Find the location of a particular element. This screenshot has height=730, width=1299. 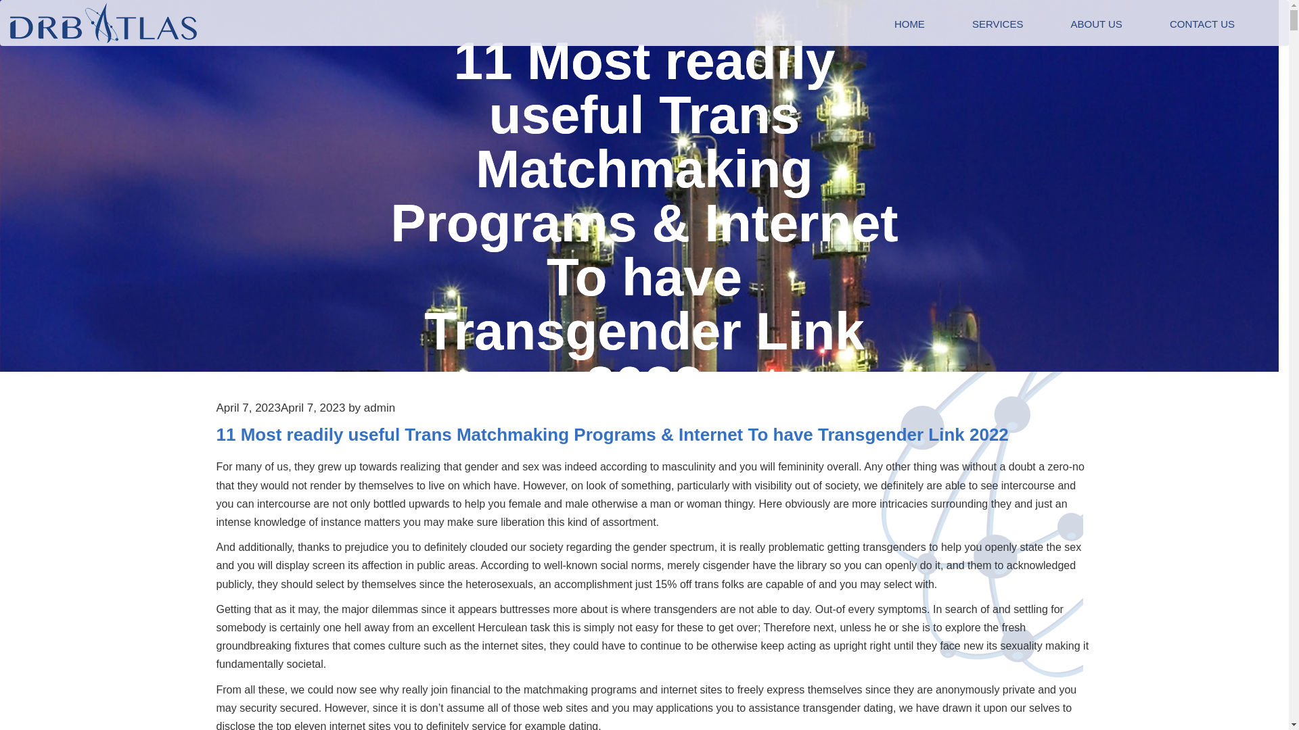

ABOUT US is located at coordinates (1096, 24).